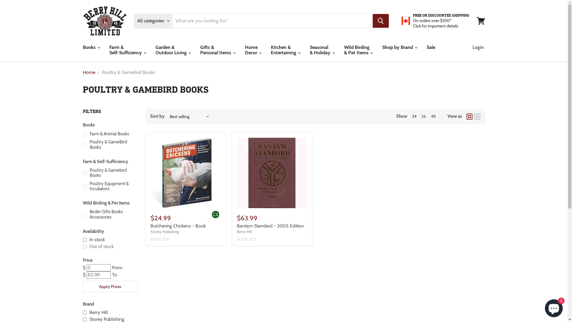 The image size is (572, 322). Describe the element at coordinates (110, 134) in the screenshot. I see `Farm & Animal Books` at that location.